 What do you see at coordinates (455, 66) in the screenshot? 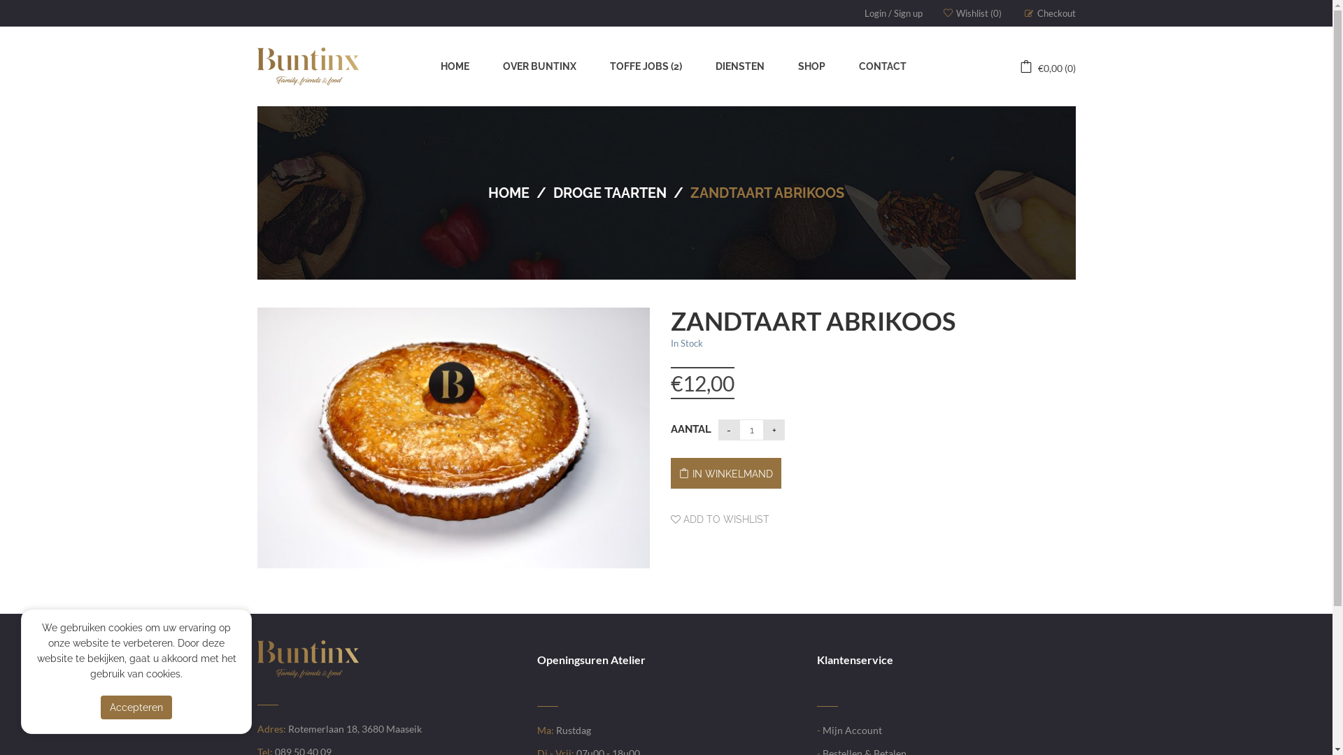
I see `HOME` at bounding box center [455, 66].